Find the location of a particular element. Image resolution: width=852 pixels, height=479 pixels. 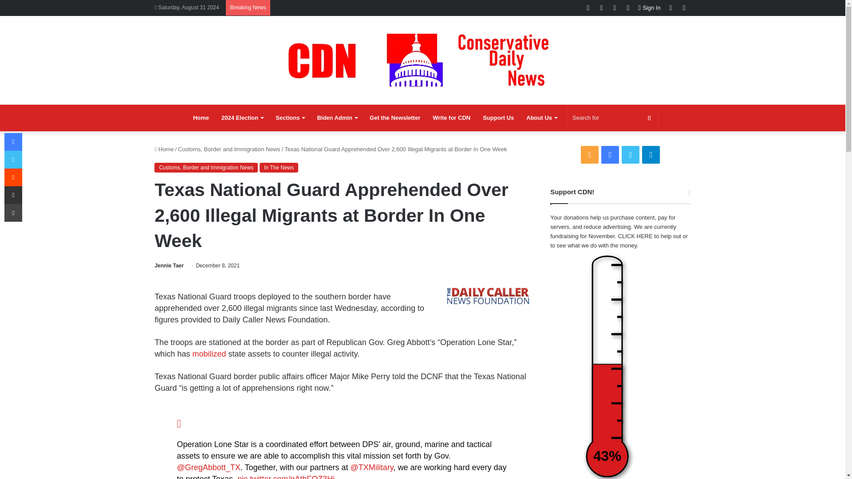

Conservative Daily News is located at coordinates (422, 60).